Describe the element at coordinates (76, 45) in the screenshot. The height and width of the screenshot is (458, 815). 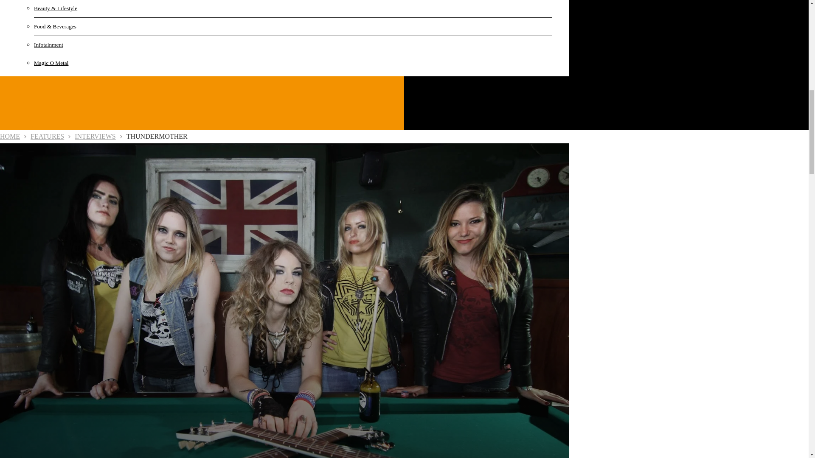
I see `Infotainment` at that location.